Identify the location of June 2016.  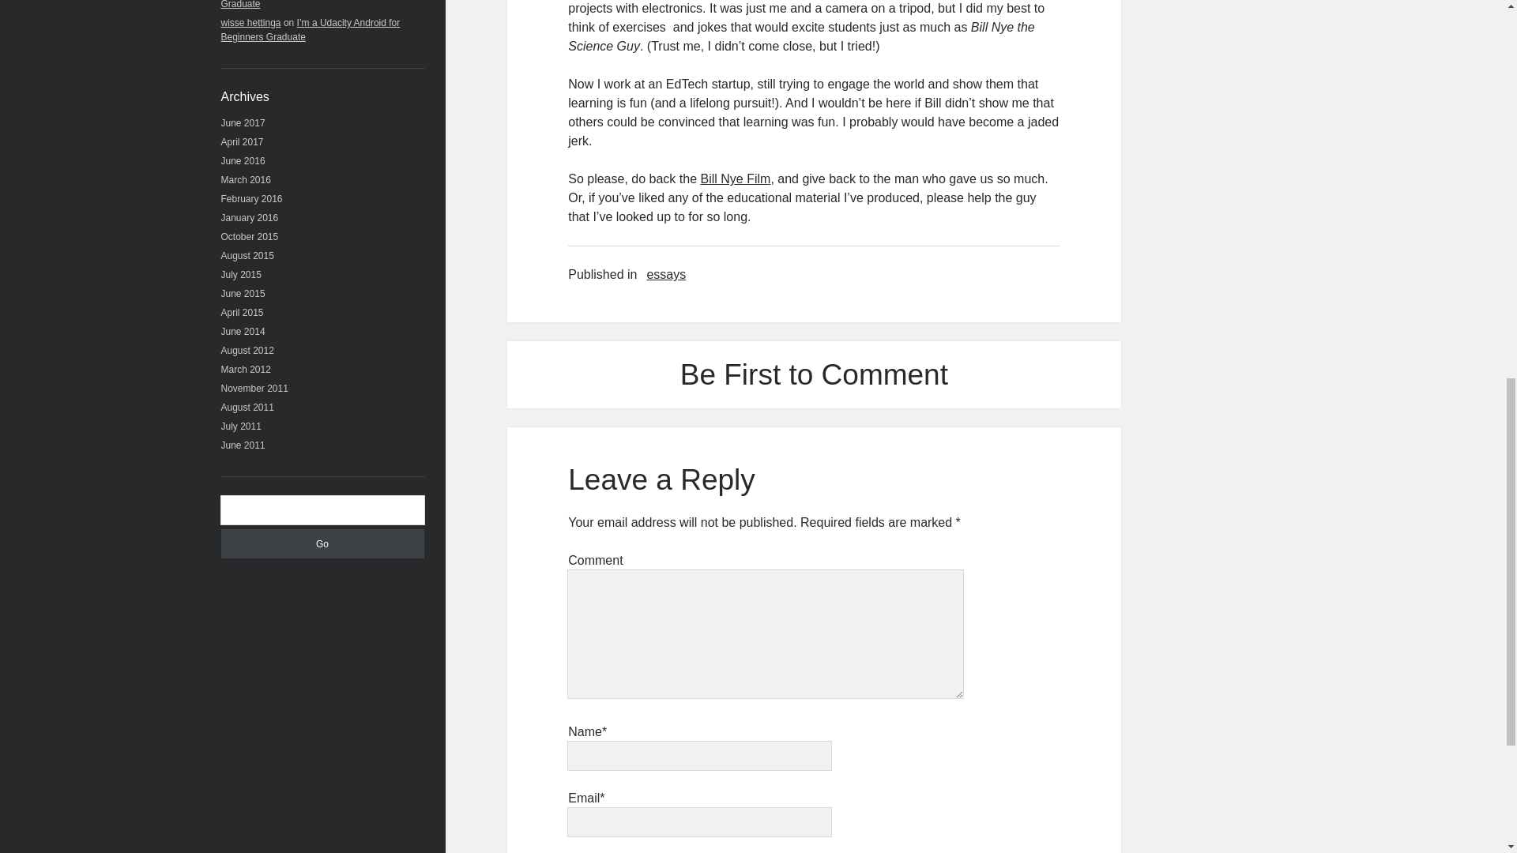
(243, 160).